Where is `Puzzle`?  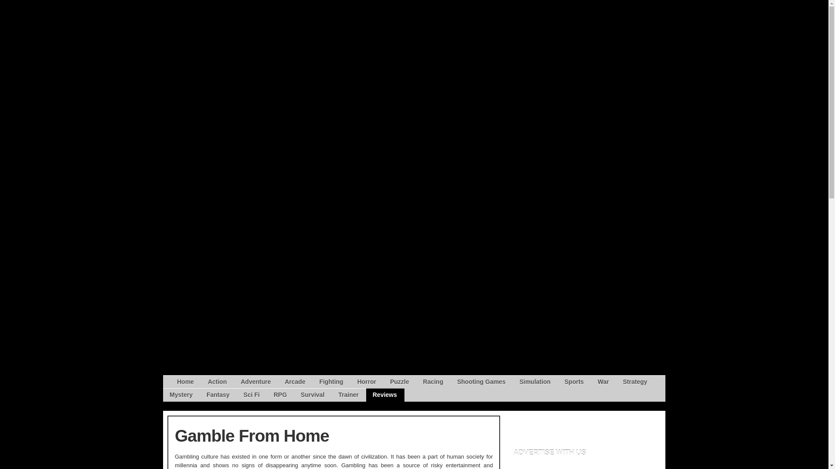
Puzzle is located at coordinates (399, 382).